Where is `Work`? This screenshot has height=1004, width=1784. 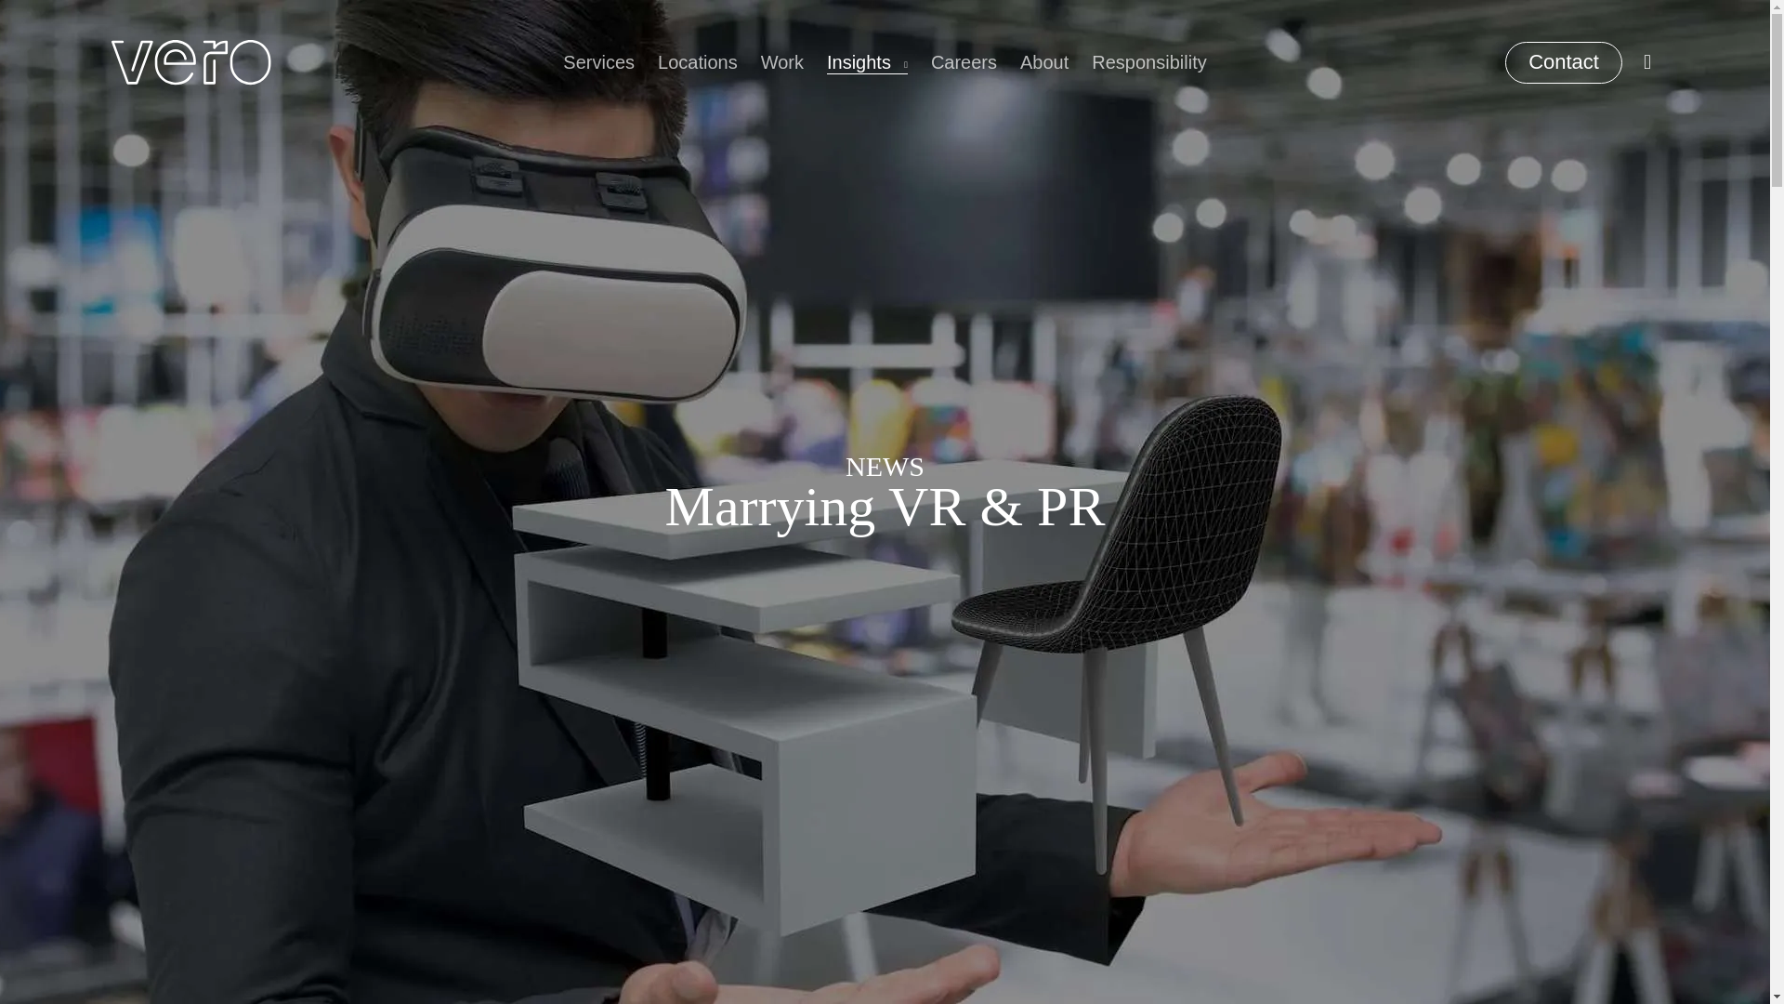
Work is located at coordinates (782, 62).